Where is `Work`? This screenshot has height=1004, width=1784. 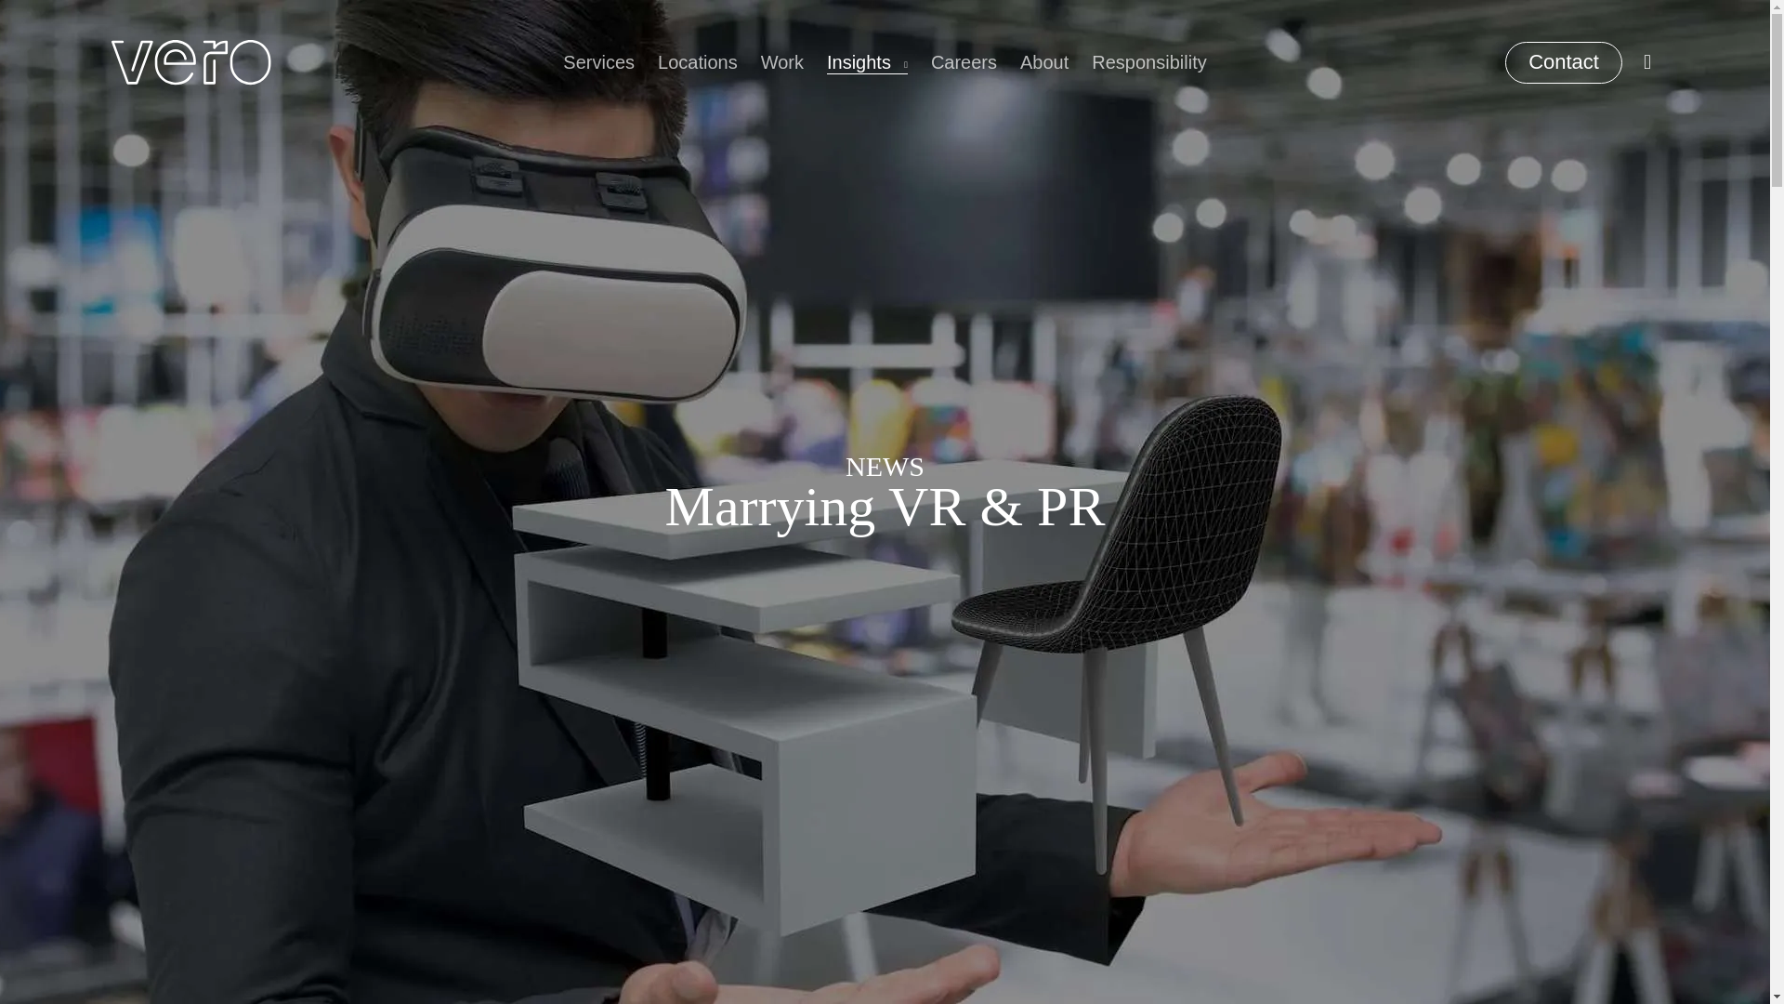
Work is located at coordinates (782, 62).